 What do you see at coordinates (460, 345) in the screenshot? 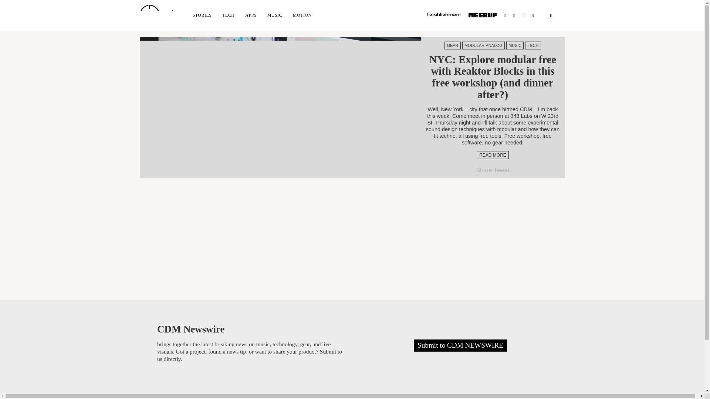
I see `Submit to CDM NEWSWIRE` at bounding box center [460, 345].